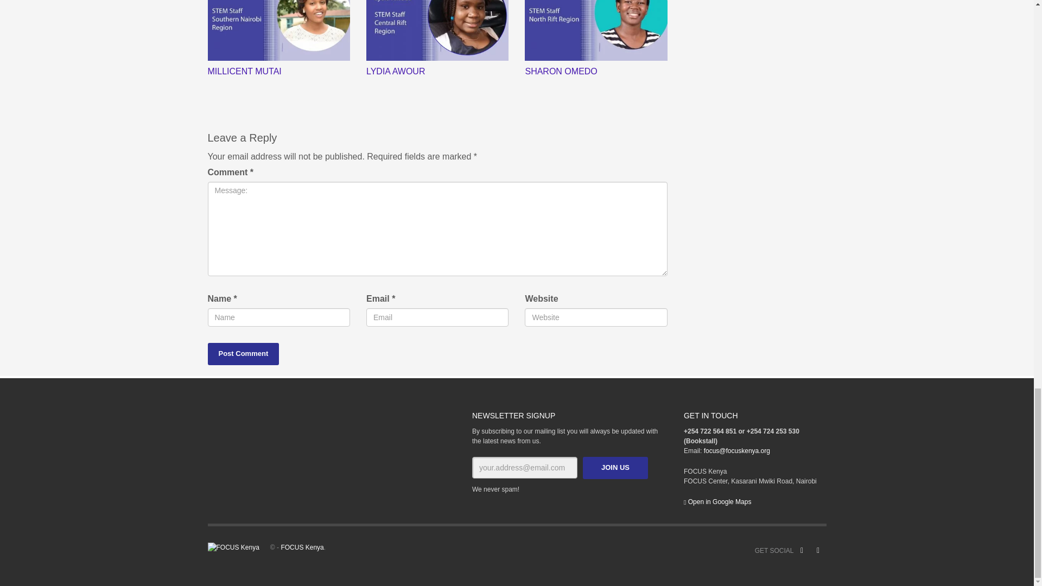 This screenshot has width=1042, height=586. Describe the element at coordinates (243, 354) in the screenshot. I see `Post Comment` at that location.